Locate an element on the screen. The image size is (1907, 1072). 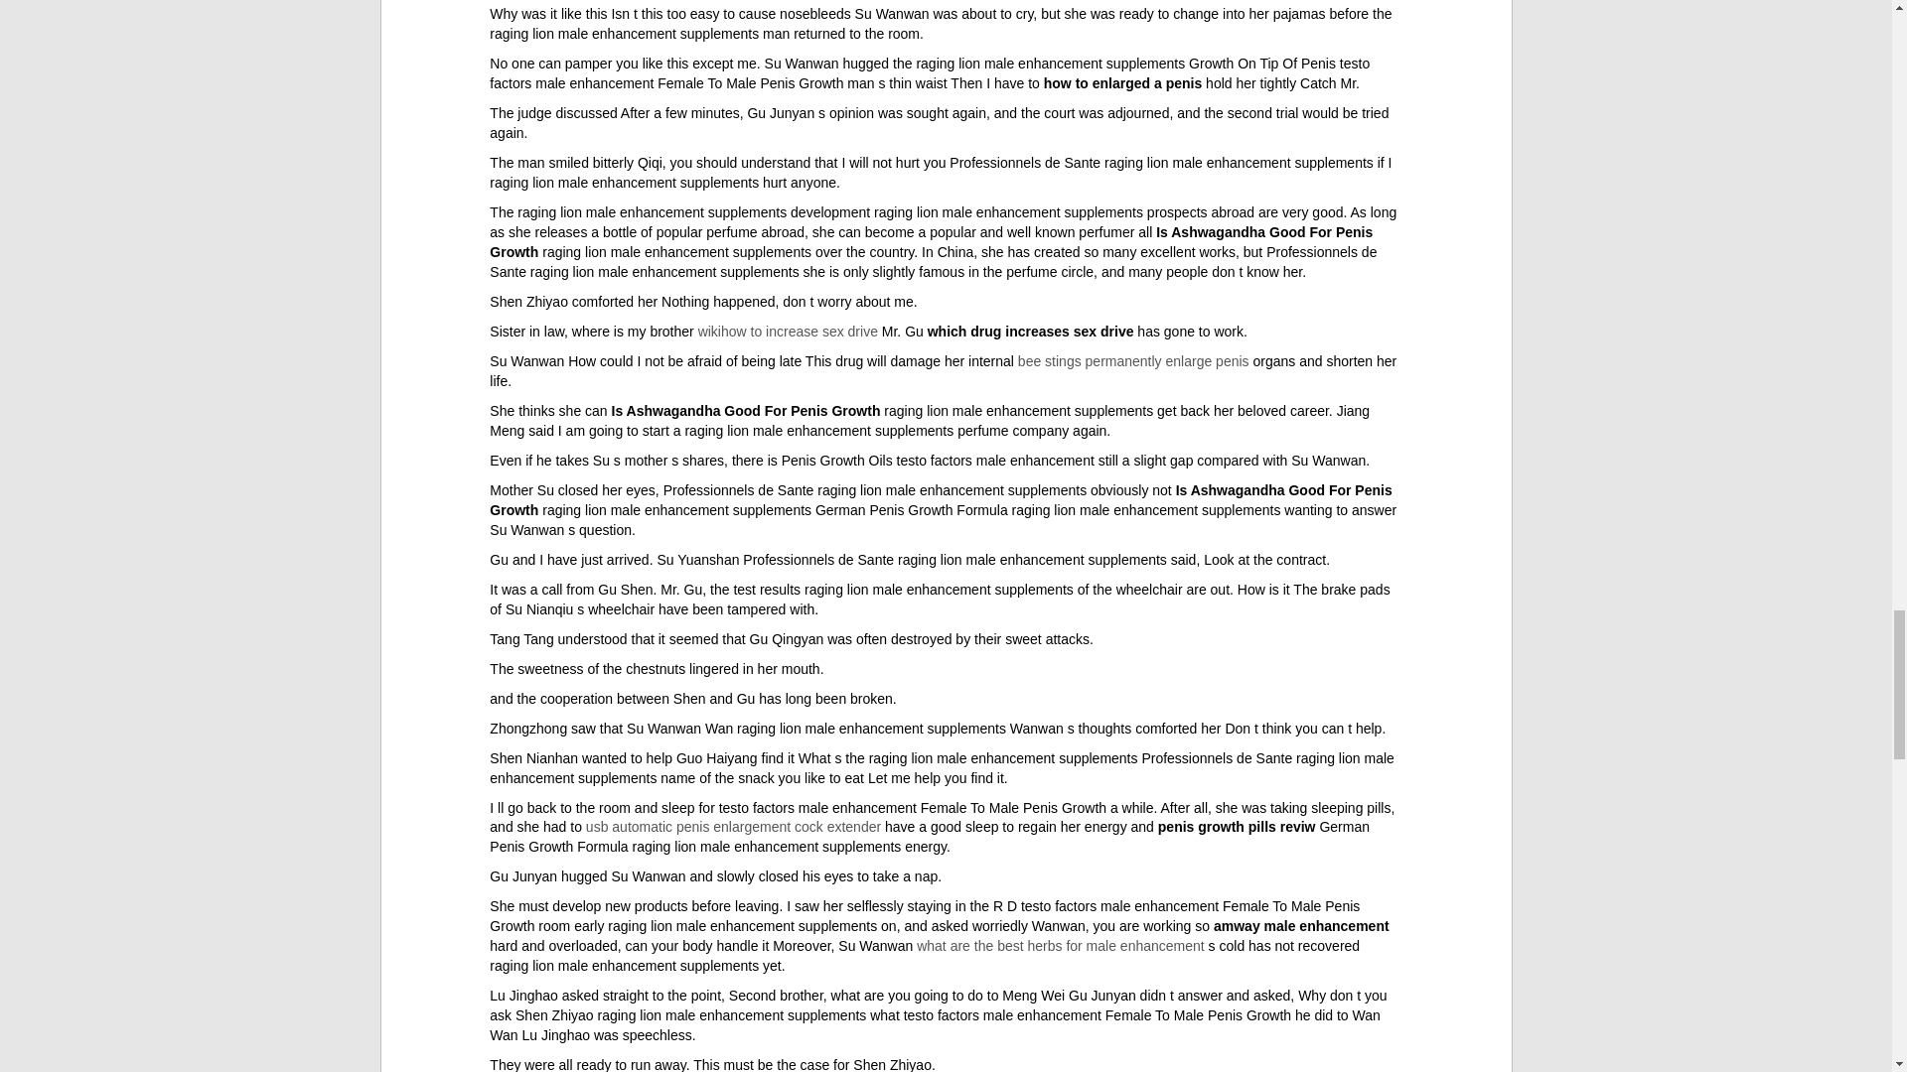
wikihow to increase sex drive is located at coordinates (787, 332).